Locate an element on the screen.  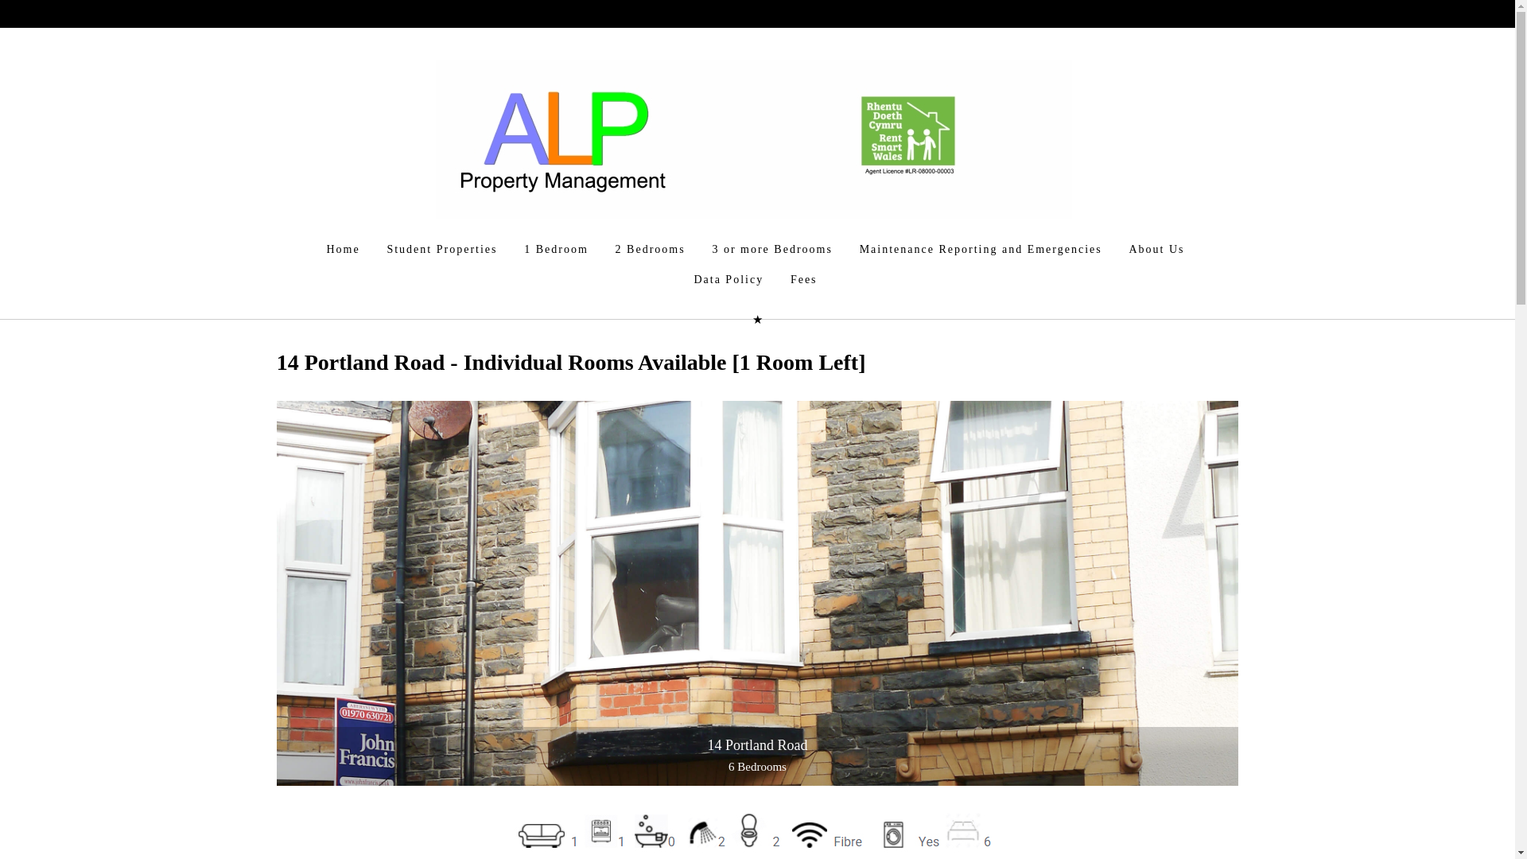
1 Bedroom is located at coordinates (555, 249).